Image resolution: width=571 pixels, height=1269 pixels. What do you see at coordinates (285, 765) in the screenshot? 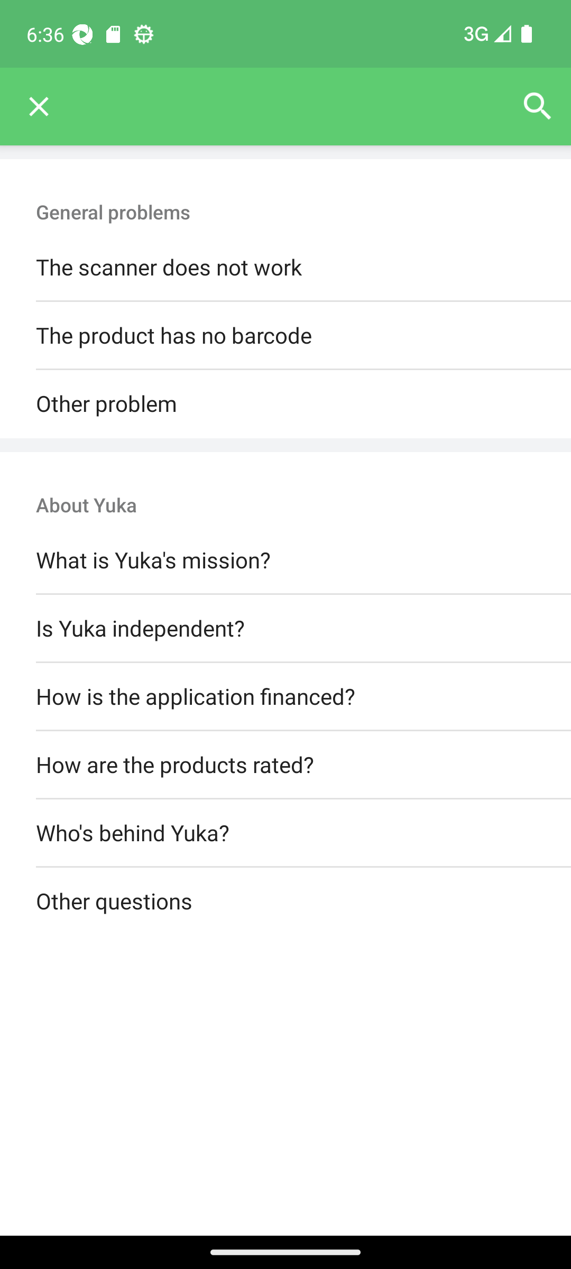
I see `How are the products rated?` at bounding box center [285, 765].